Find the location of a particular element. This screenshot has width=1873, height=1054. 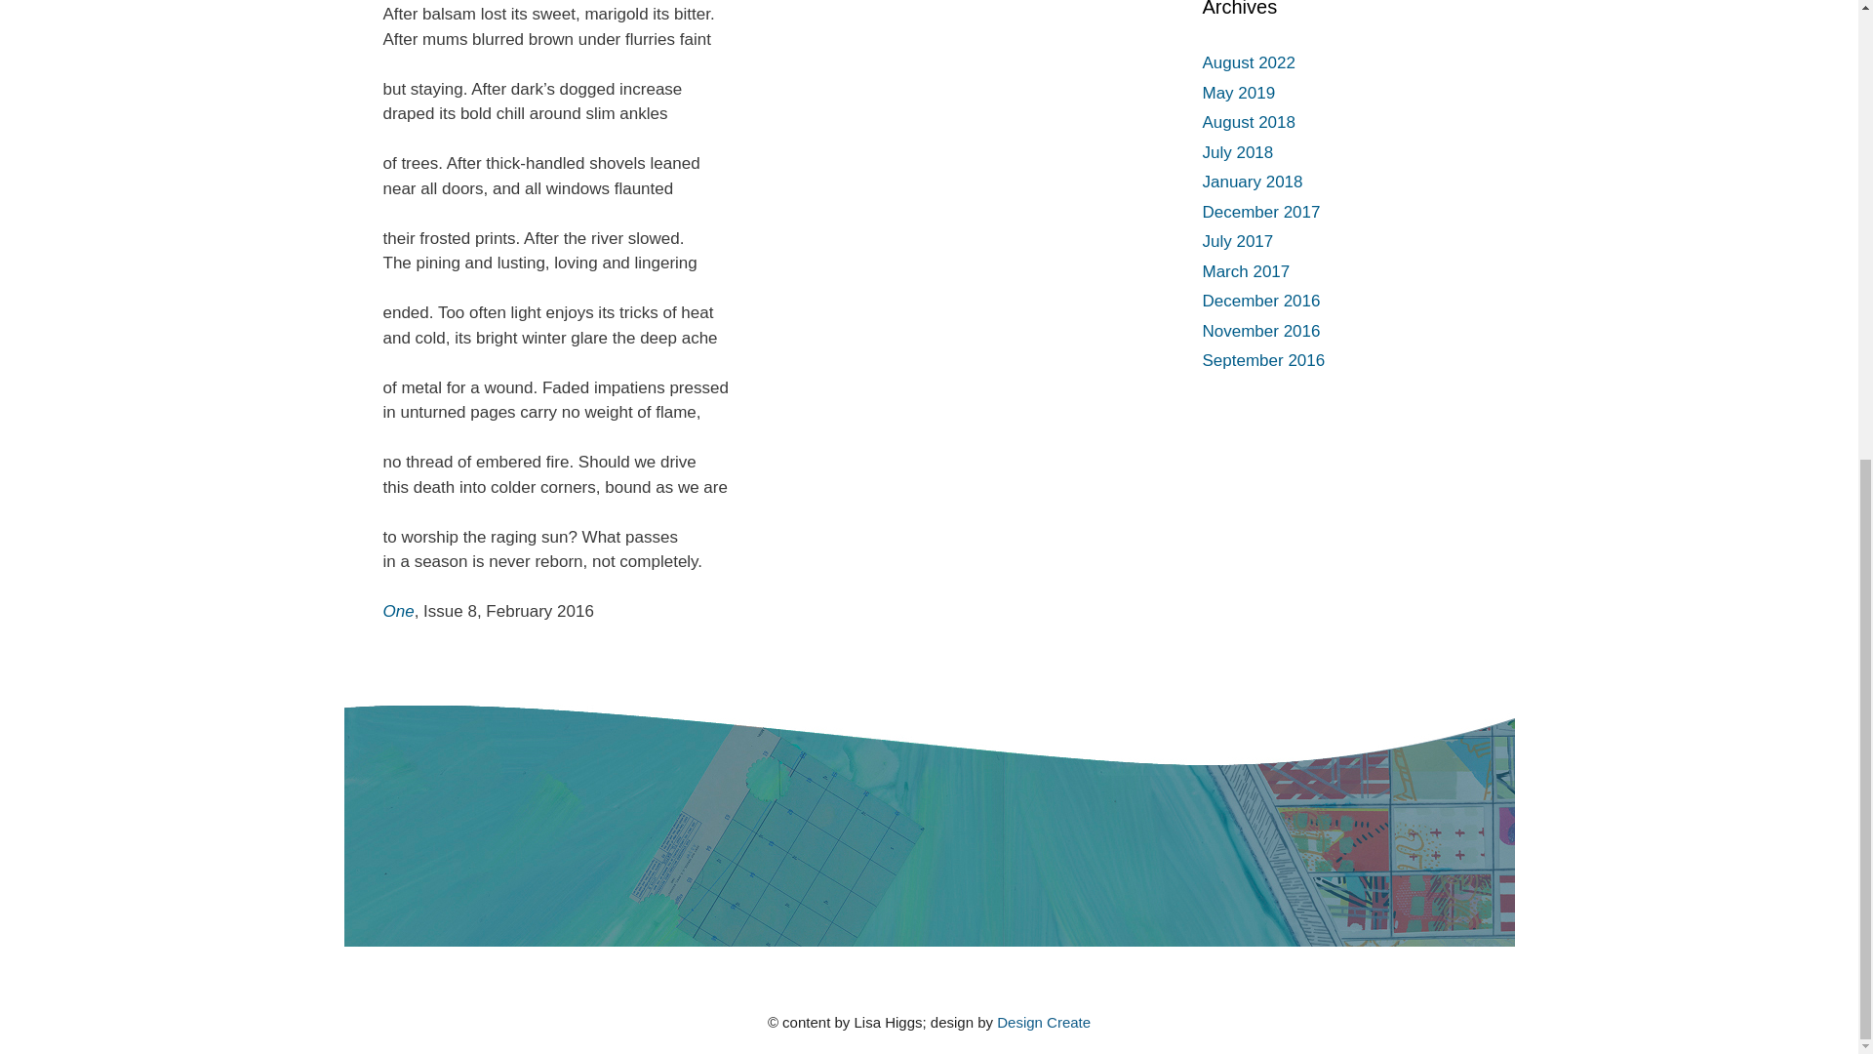

August 2018 is located at coordinates (1248, 122).